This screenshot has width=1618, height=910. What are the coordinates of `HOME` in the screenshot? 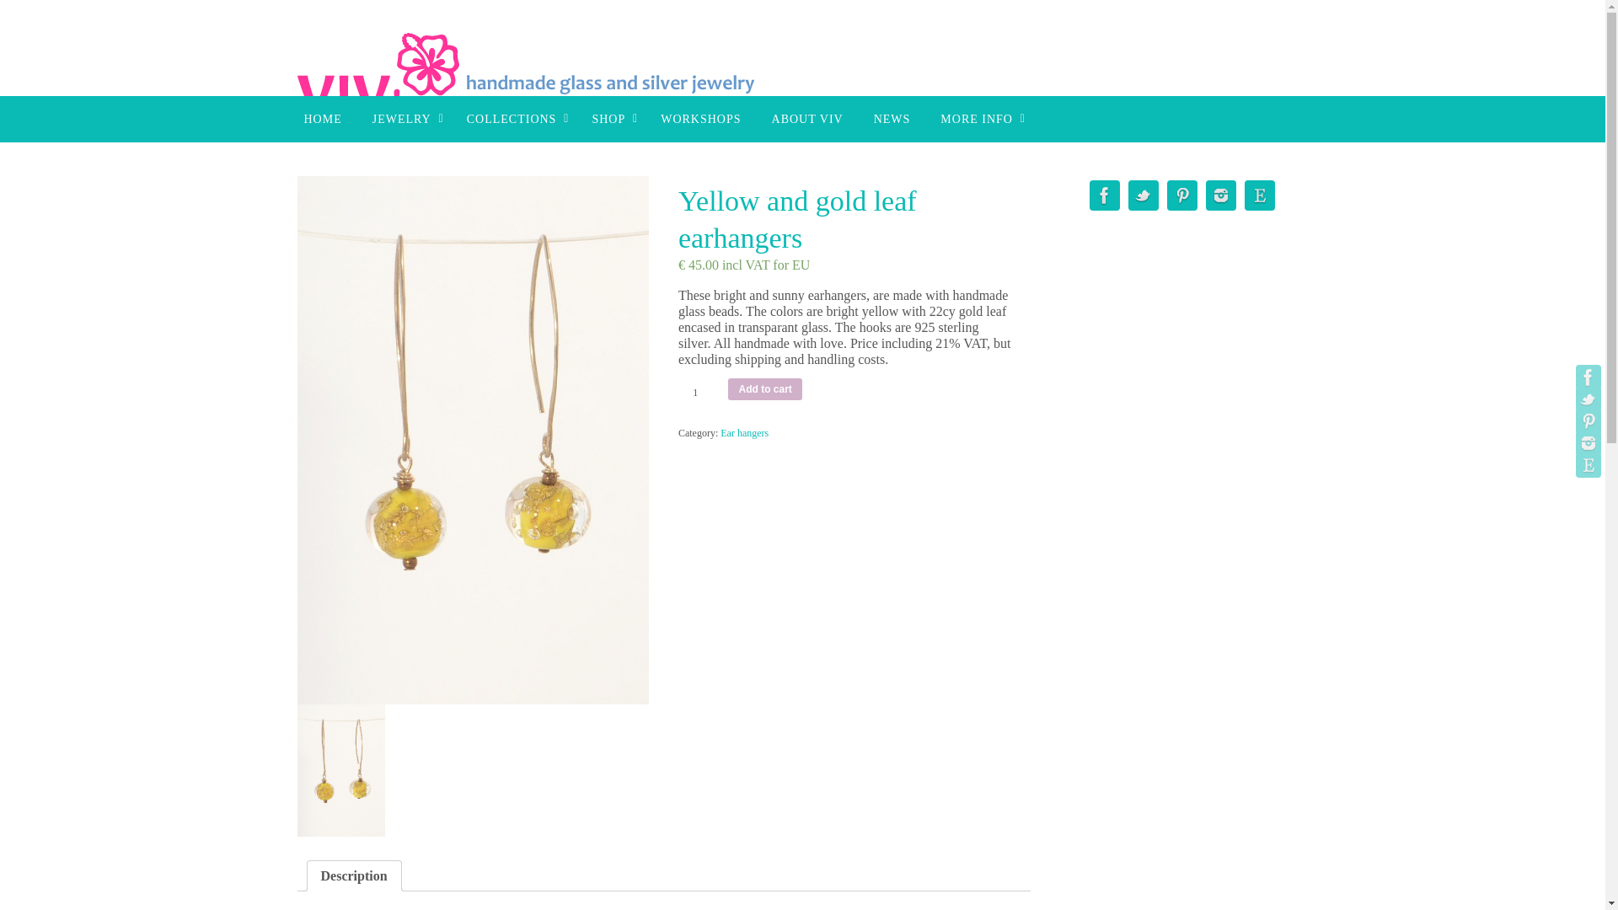 It's located at (322, 119).